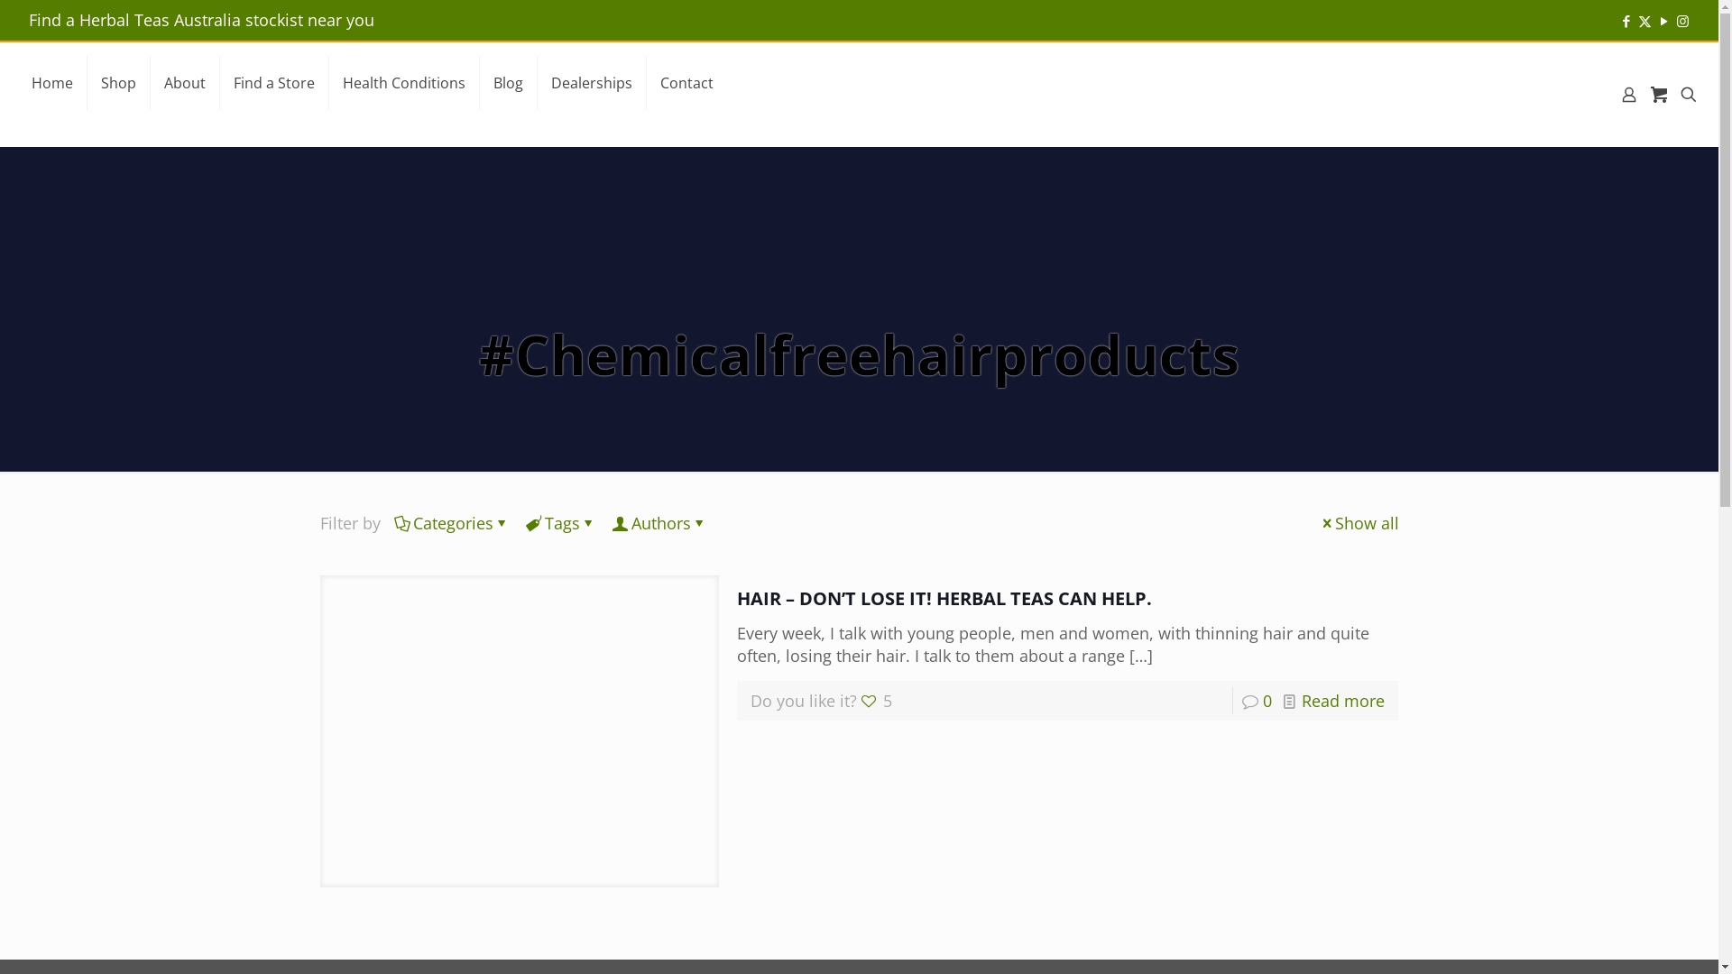 The image size is (1732, 974). What do you see at coordinates (509, 83) in the screenshot?
I see `Blog` at bounding box center [509, 83].